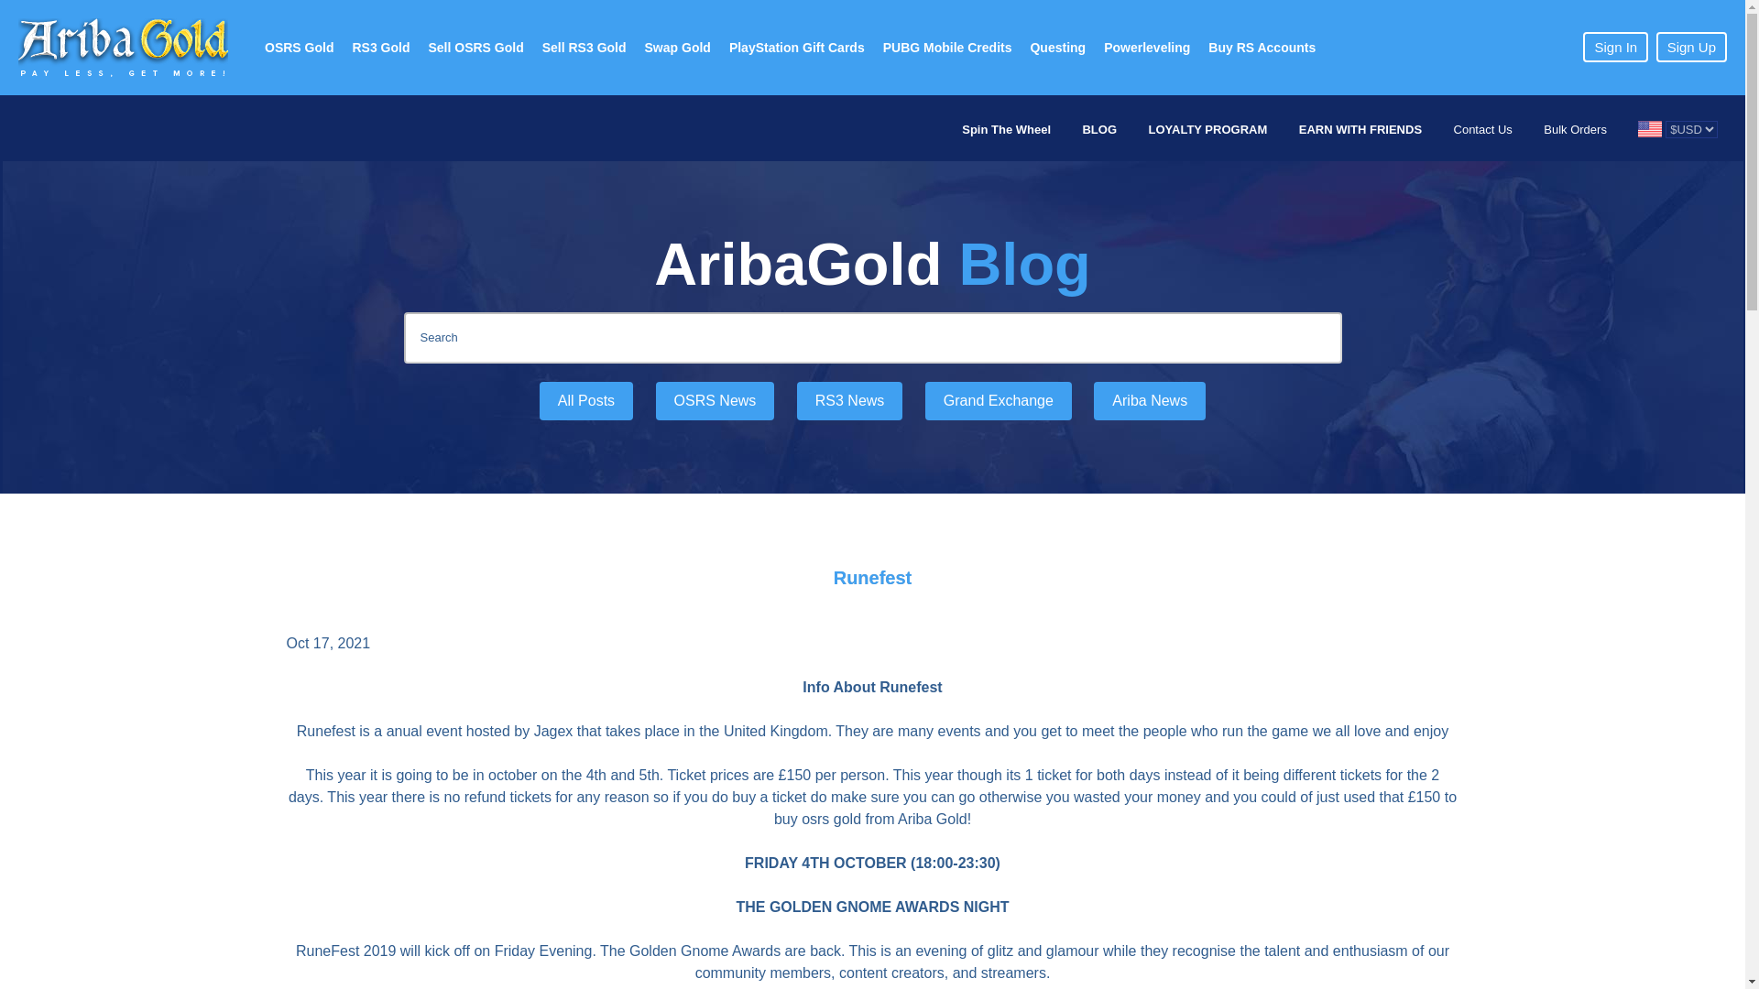 Image resolution: width=1759 pixels, height=989 pixels. What do you see at coordinates (299, 48) in the screenshot?
I see `OSRS Gold` at bounding box center [299, 48].